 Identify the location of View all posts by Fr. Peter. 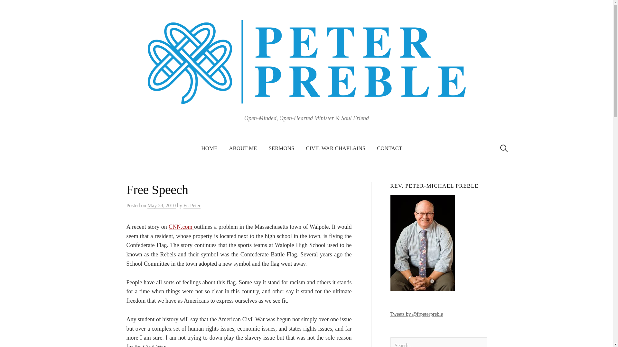
(192, 206).